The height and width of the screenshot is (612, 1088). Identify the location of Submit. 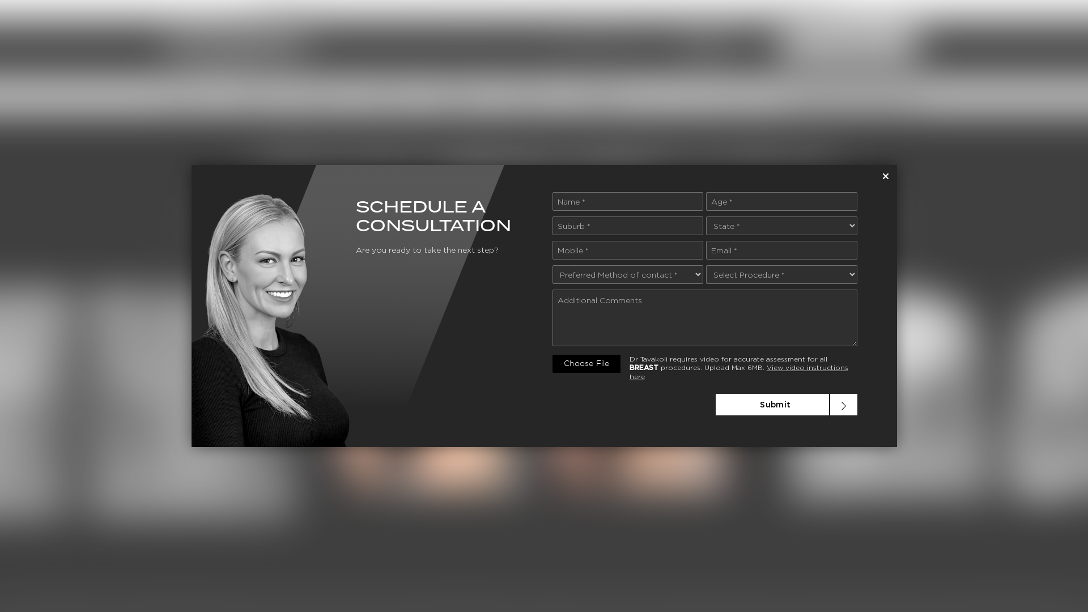
(786, 405).